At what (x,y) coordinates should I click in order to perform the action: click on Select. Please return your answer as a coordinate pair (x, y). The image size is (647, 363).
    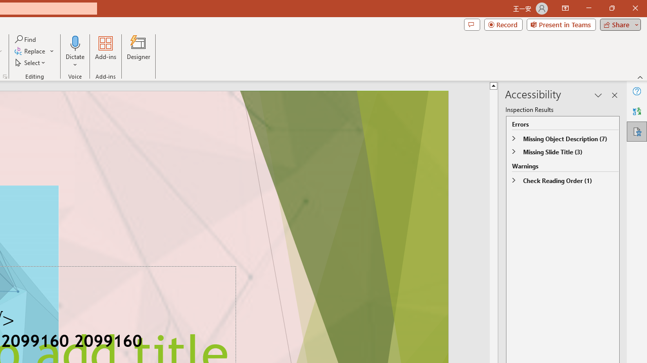
    Looking at the image, I should click on (31, 63).